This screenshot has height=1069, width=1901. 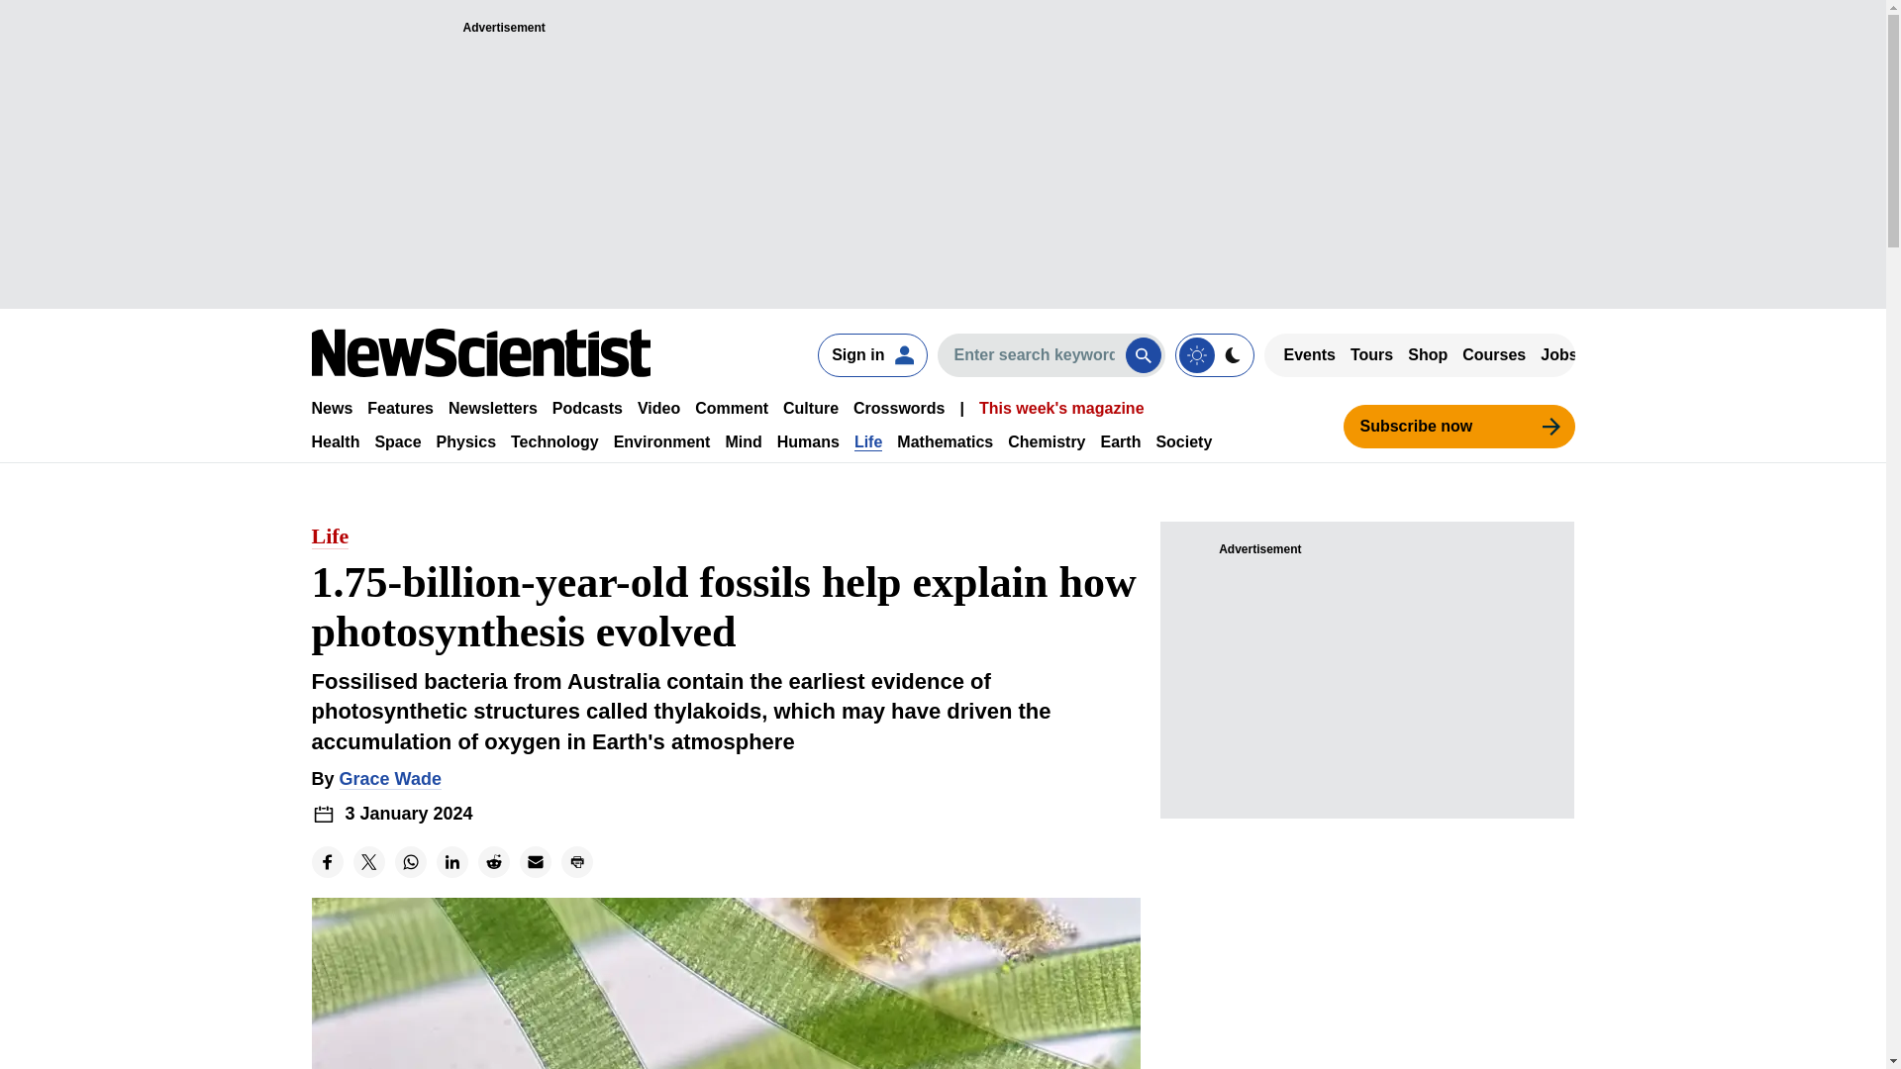 What do you see at coordinates (658, 408) in the screenshot?
I see `Video` at bounding box center [658, 408].